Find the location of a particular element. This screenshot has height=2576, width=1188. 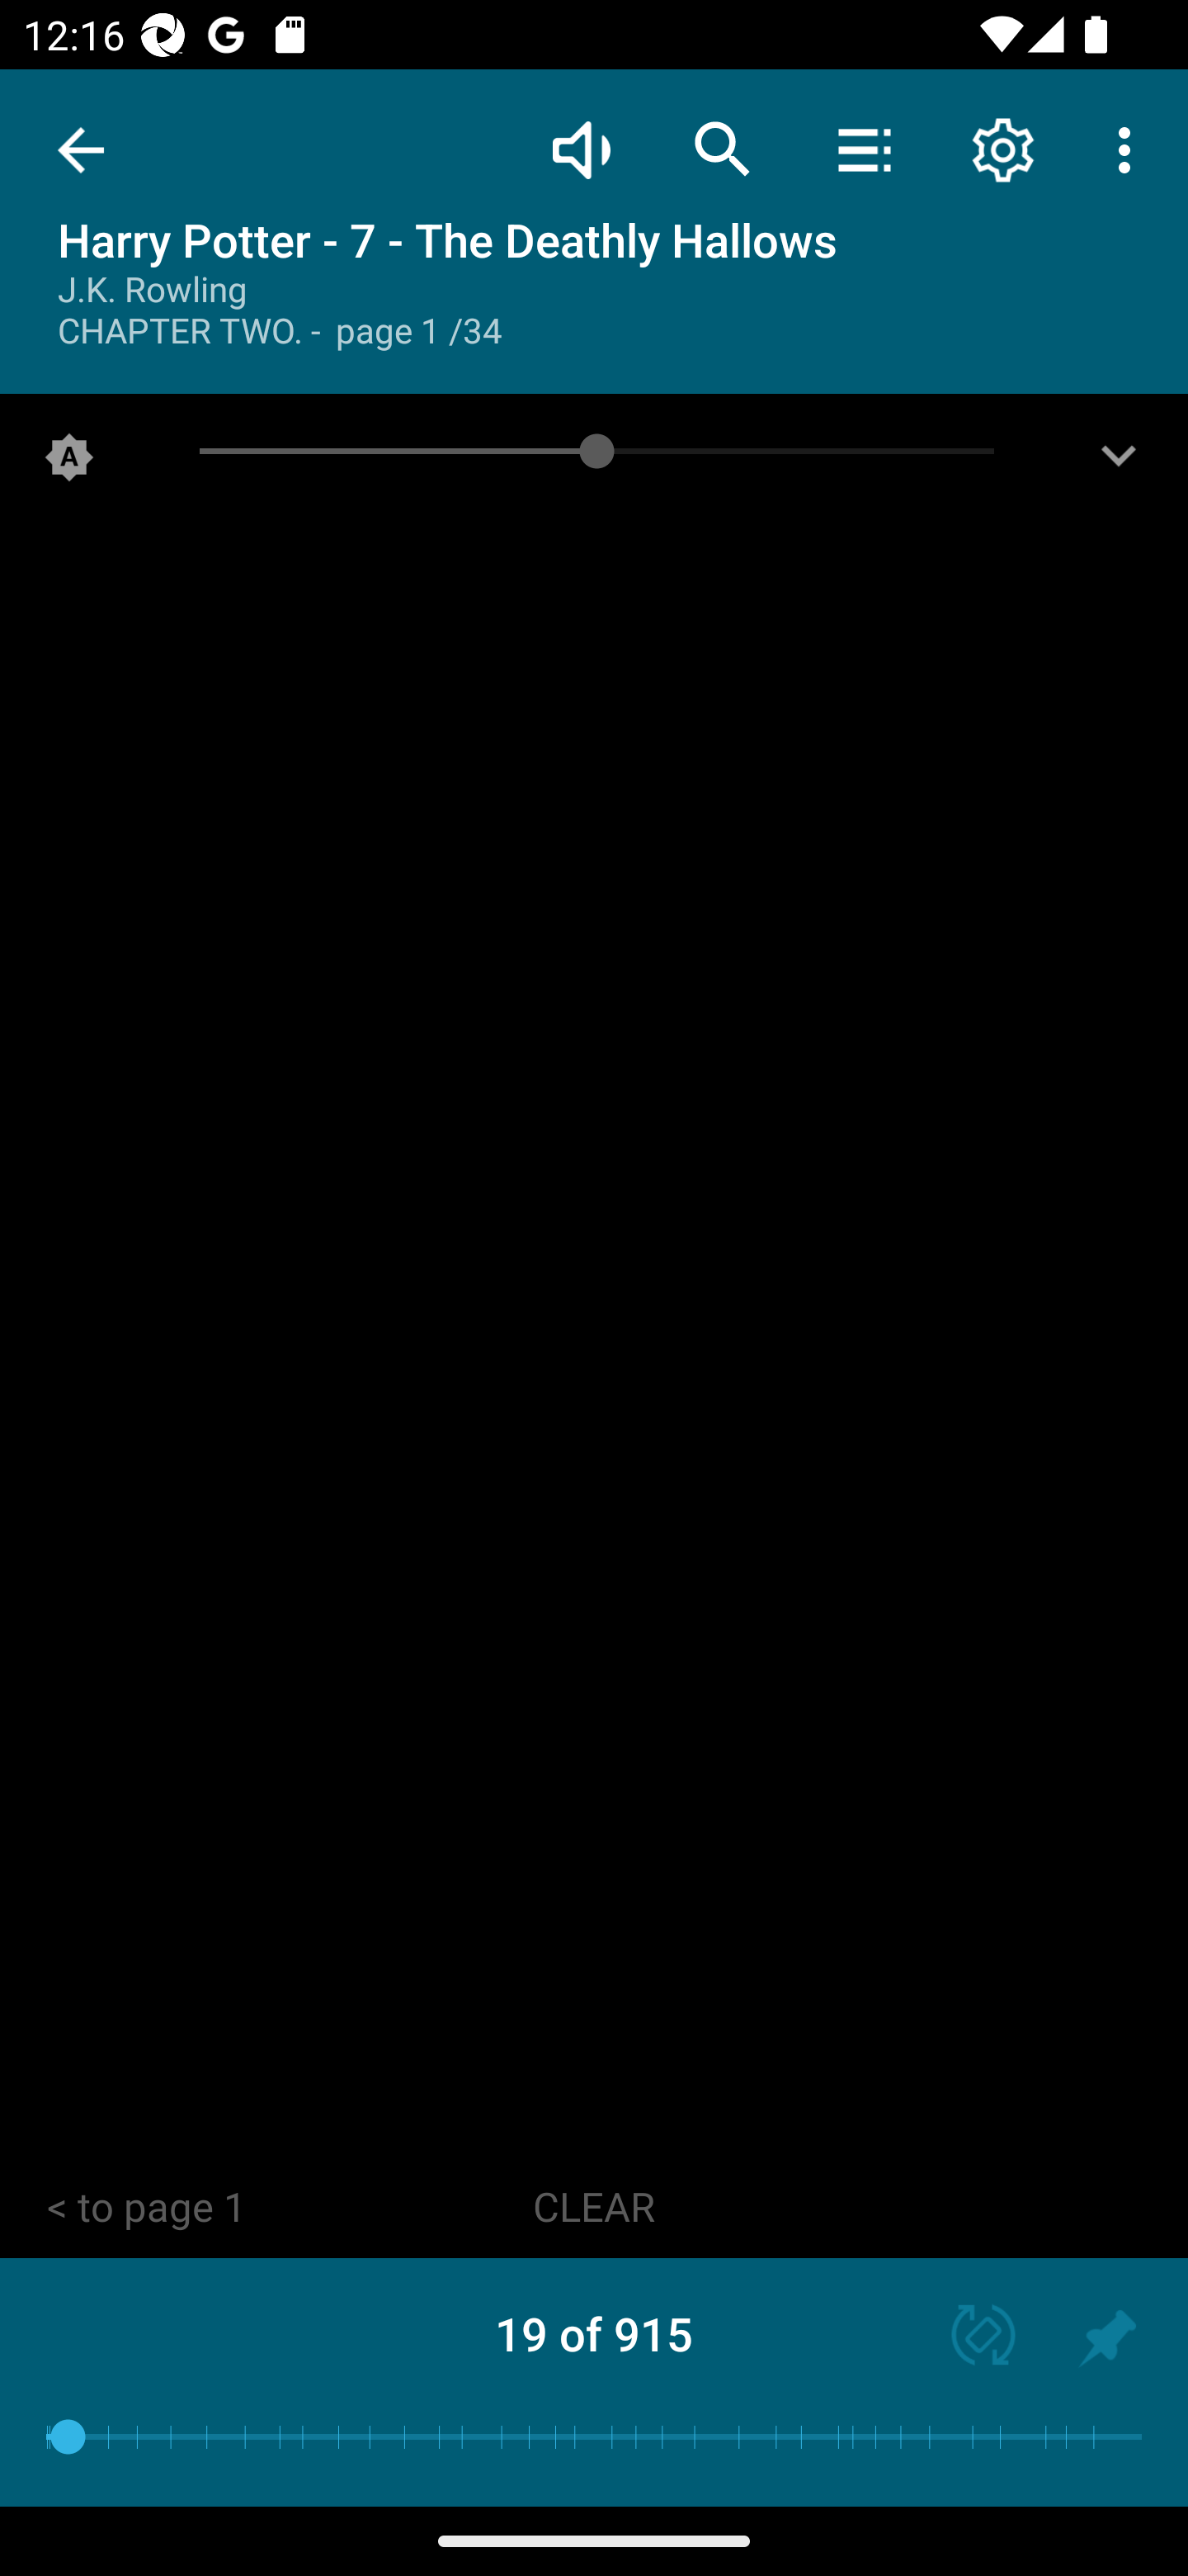

Screen brightness settings is located at coordinates (1119, 463).